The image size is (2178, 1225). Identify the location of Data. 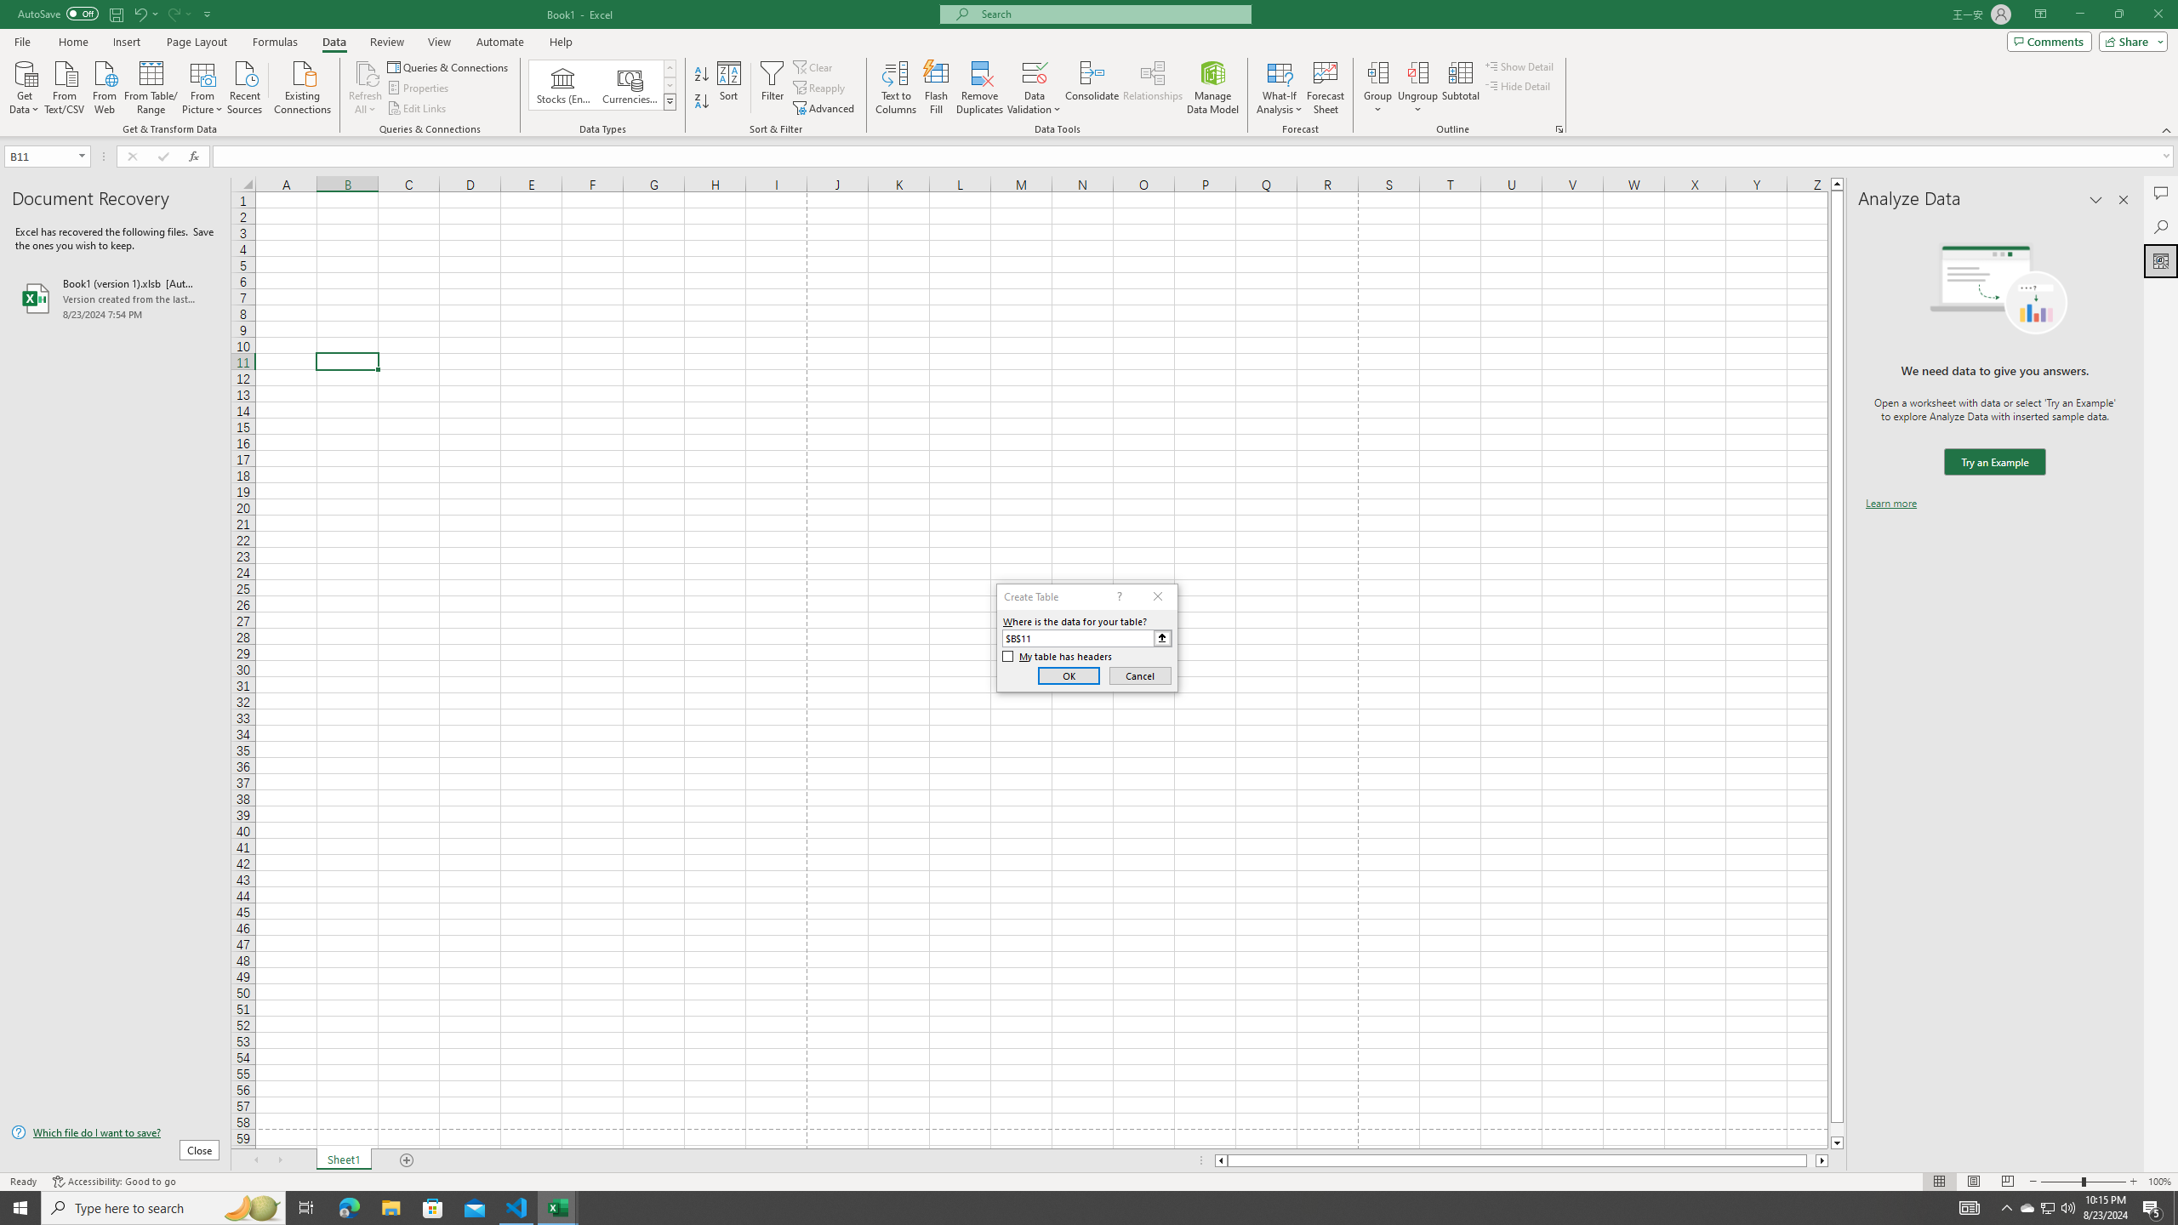
(334, 42).